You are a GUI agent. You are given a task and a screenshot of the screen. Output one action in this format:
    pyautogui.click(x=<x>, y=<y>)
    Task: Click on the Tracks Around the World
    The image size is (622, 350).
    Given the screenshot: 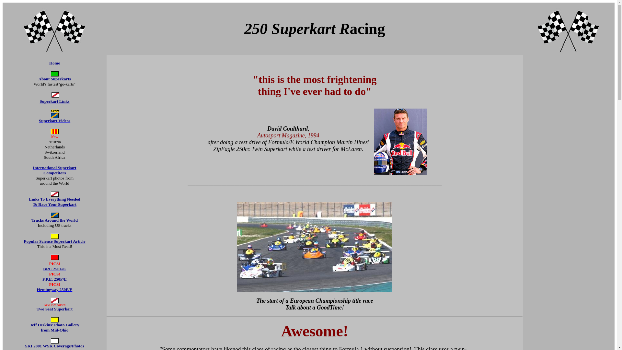 What is the action you would take?
    pyautogui.click(x=54, y=220)
    